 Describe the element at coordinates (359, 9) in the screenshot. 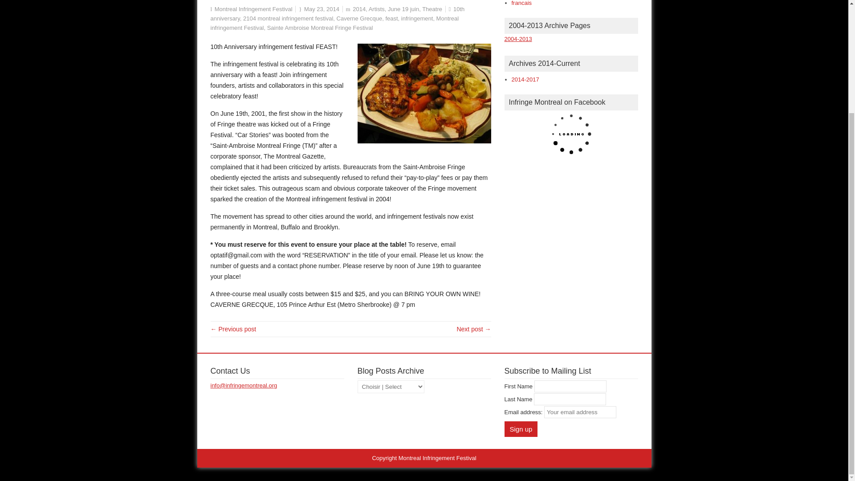

I see `2014` at that location.